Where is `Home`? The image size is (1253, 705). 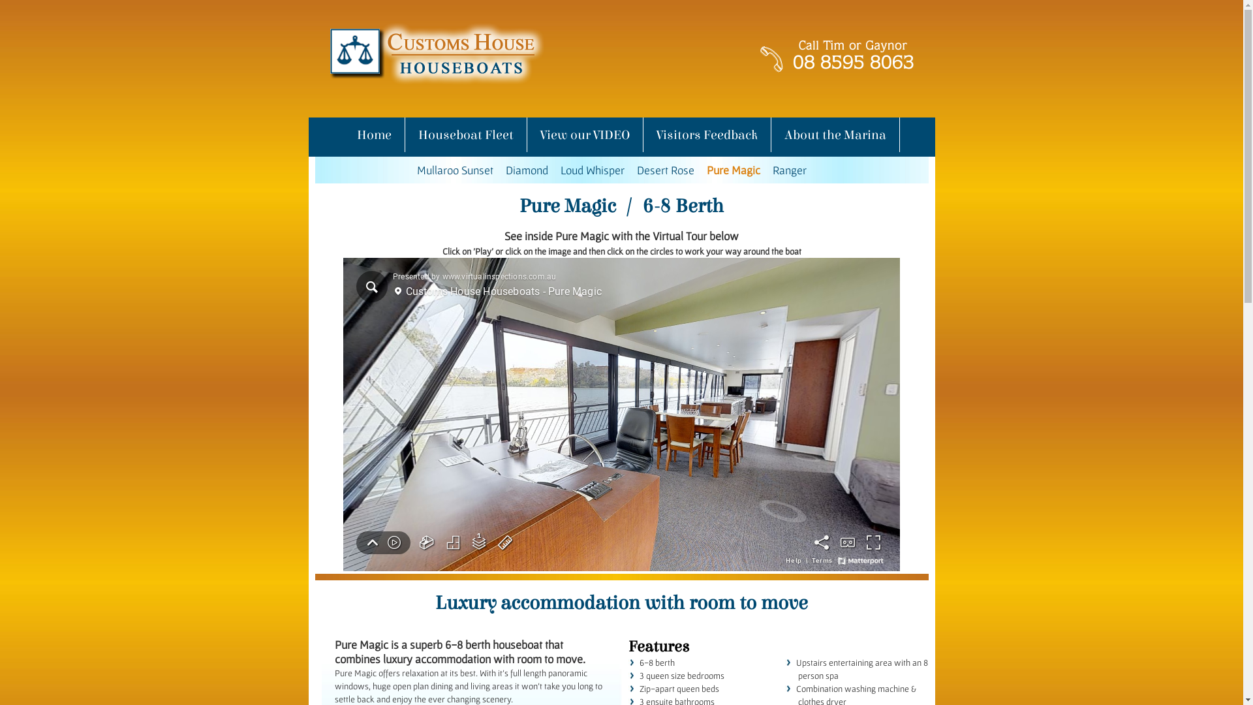 Home is located at coordinates (373, 134).